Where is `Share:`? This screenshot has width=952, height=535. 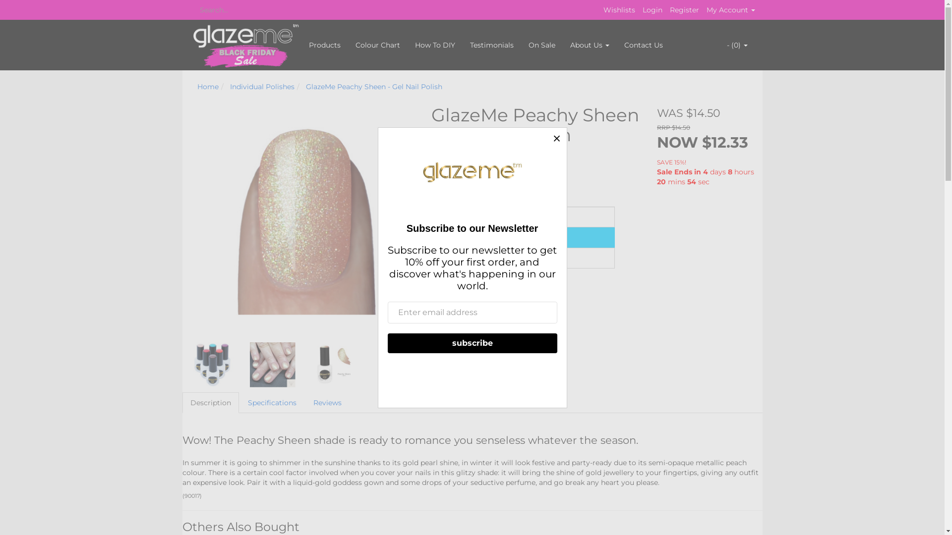 Share: is located at coordinates (446, 165).